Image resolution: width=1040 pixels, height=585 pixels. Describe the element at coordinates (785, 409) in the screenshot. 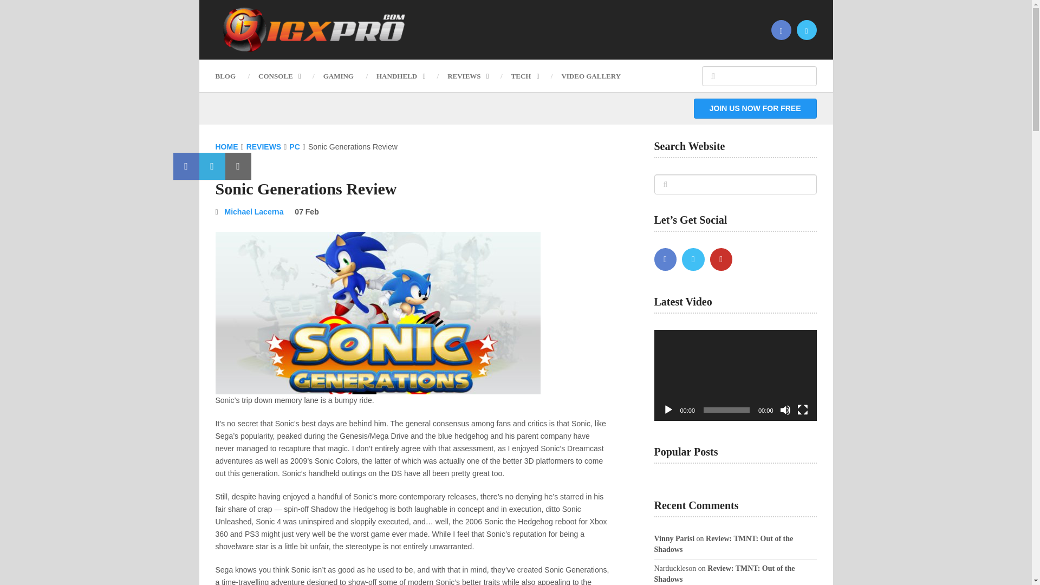

I see `Mute` at that location.